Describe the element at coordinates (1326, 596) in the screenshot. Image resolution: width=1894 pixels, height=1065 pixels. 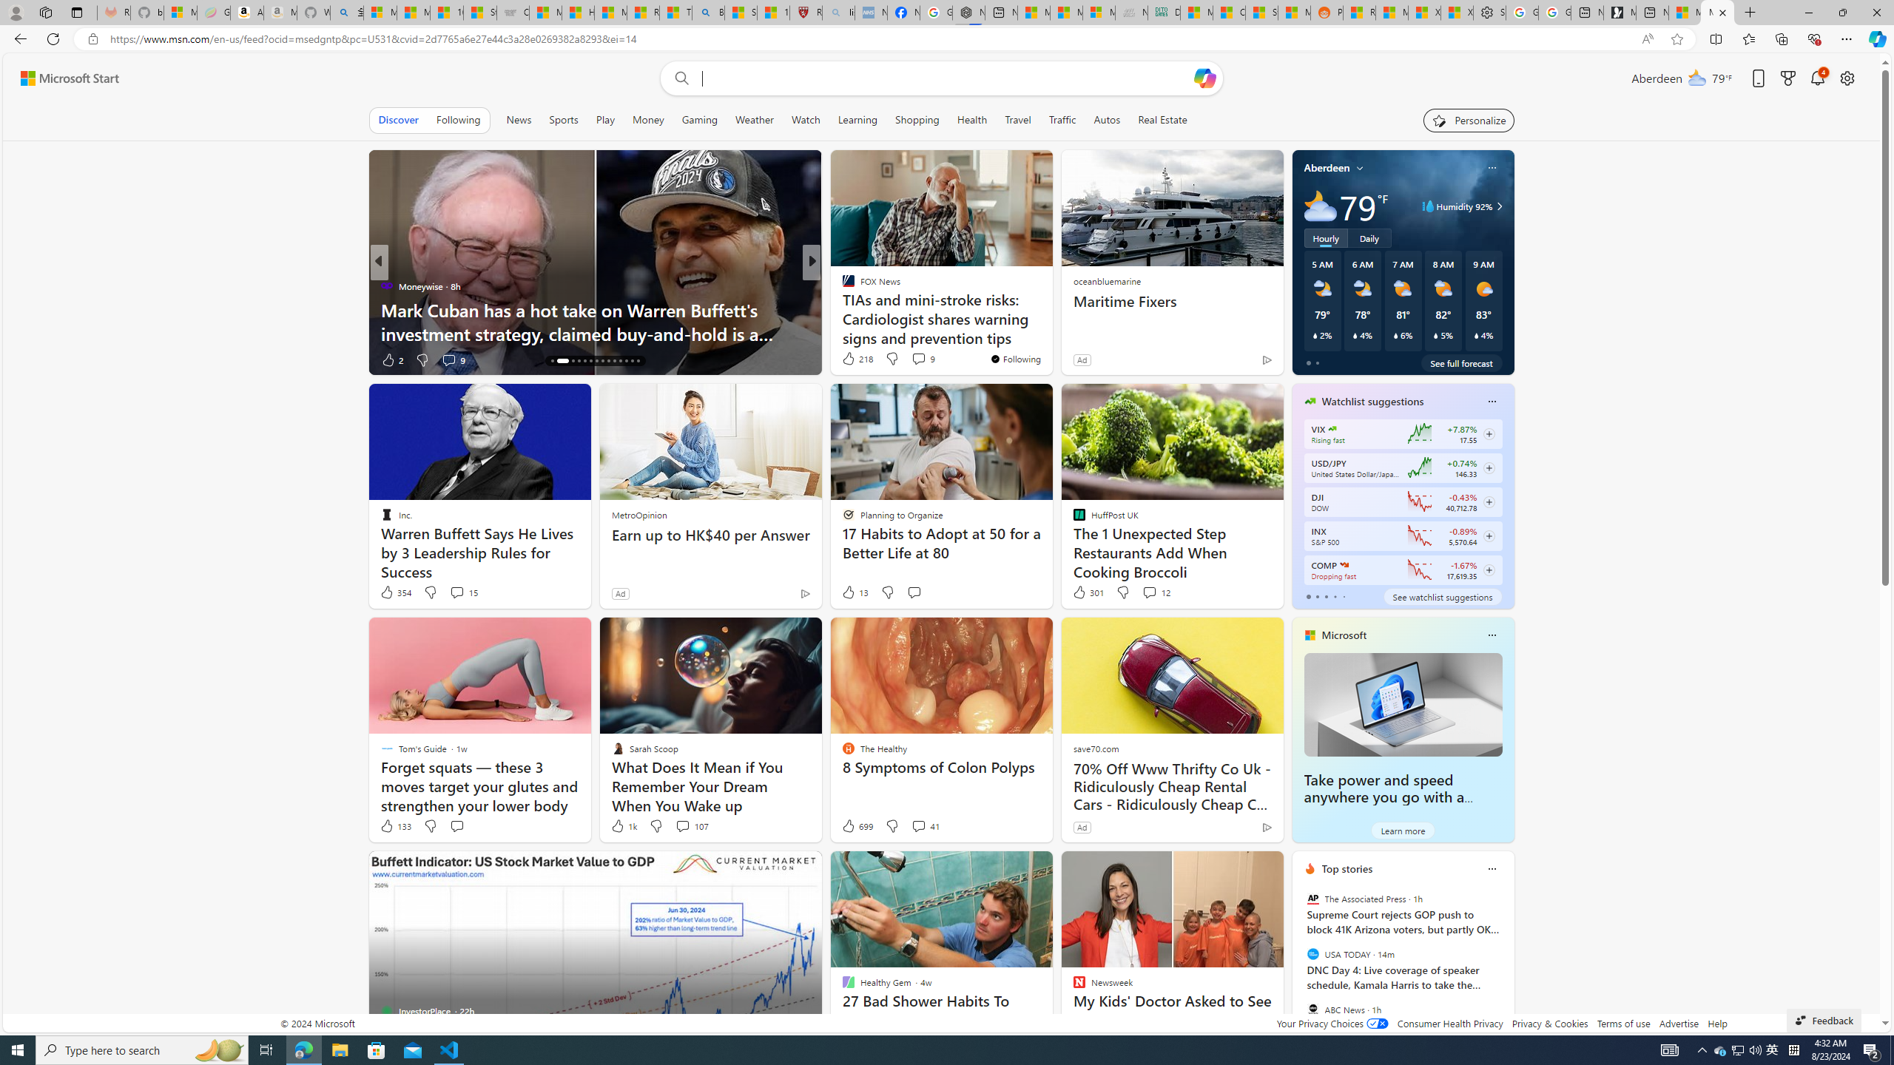
I see `tab-2` at that location.